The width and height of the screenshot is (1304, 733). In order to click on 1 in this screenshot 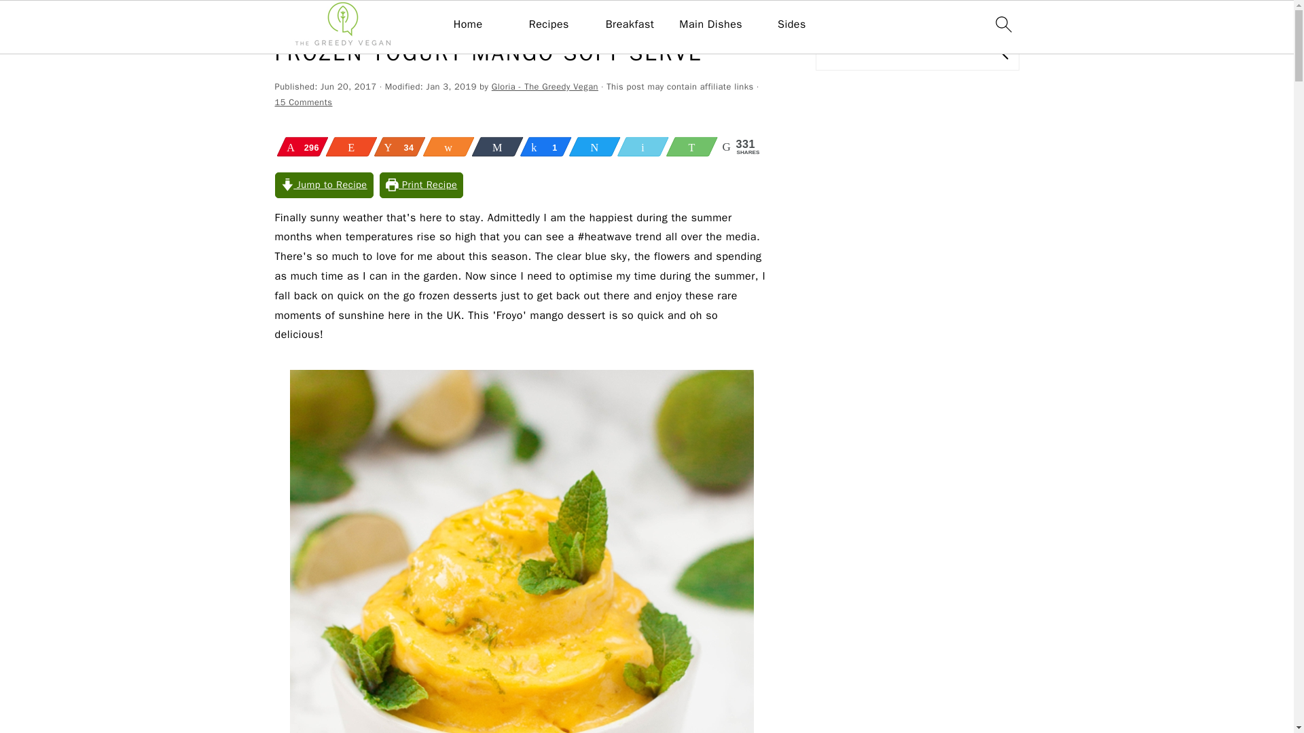, I will do `click(547, 147)`.